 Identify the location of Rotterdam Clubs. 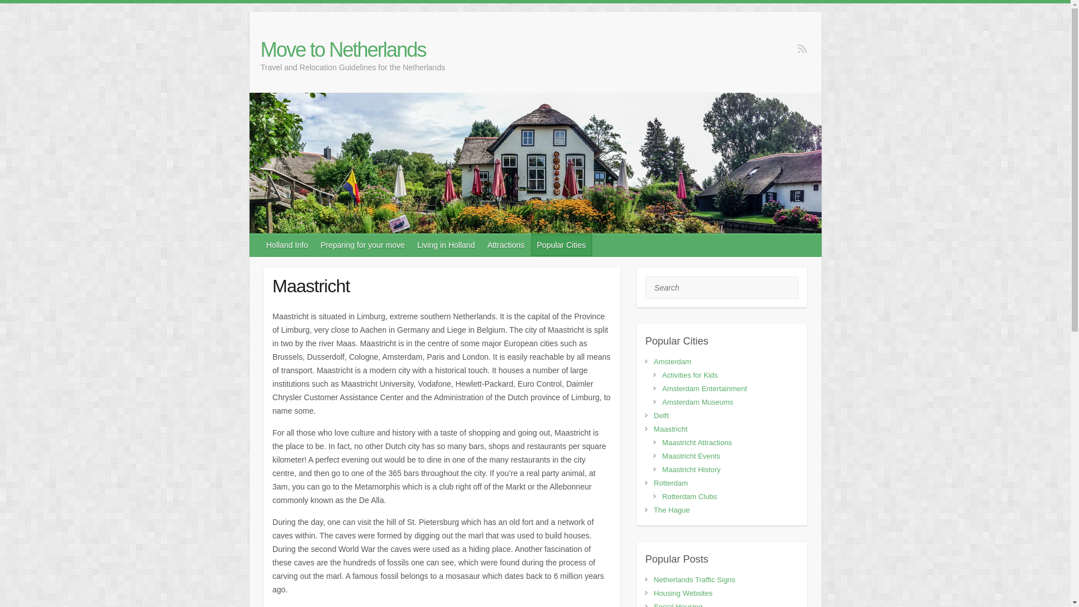
(690, 496).